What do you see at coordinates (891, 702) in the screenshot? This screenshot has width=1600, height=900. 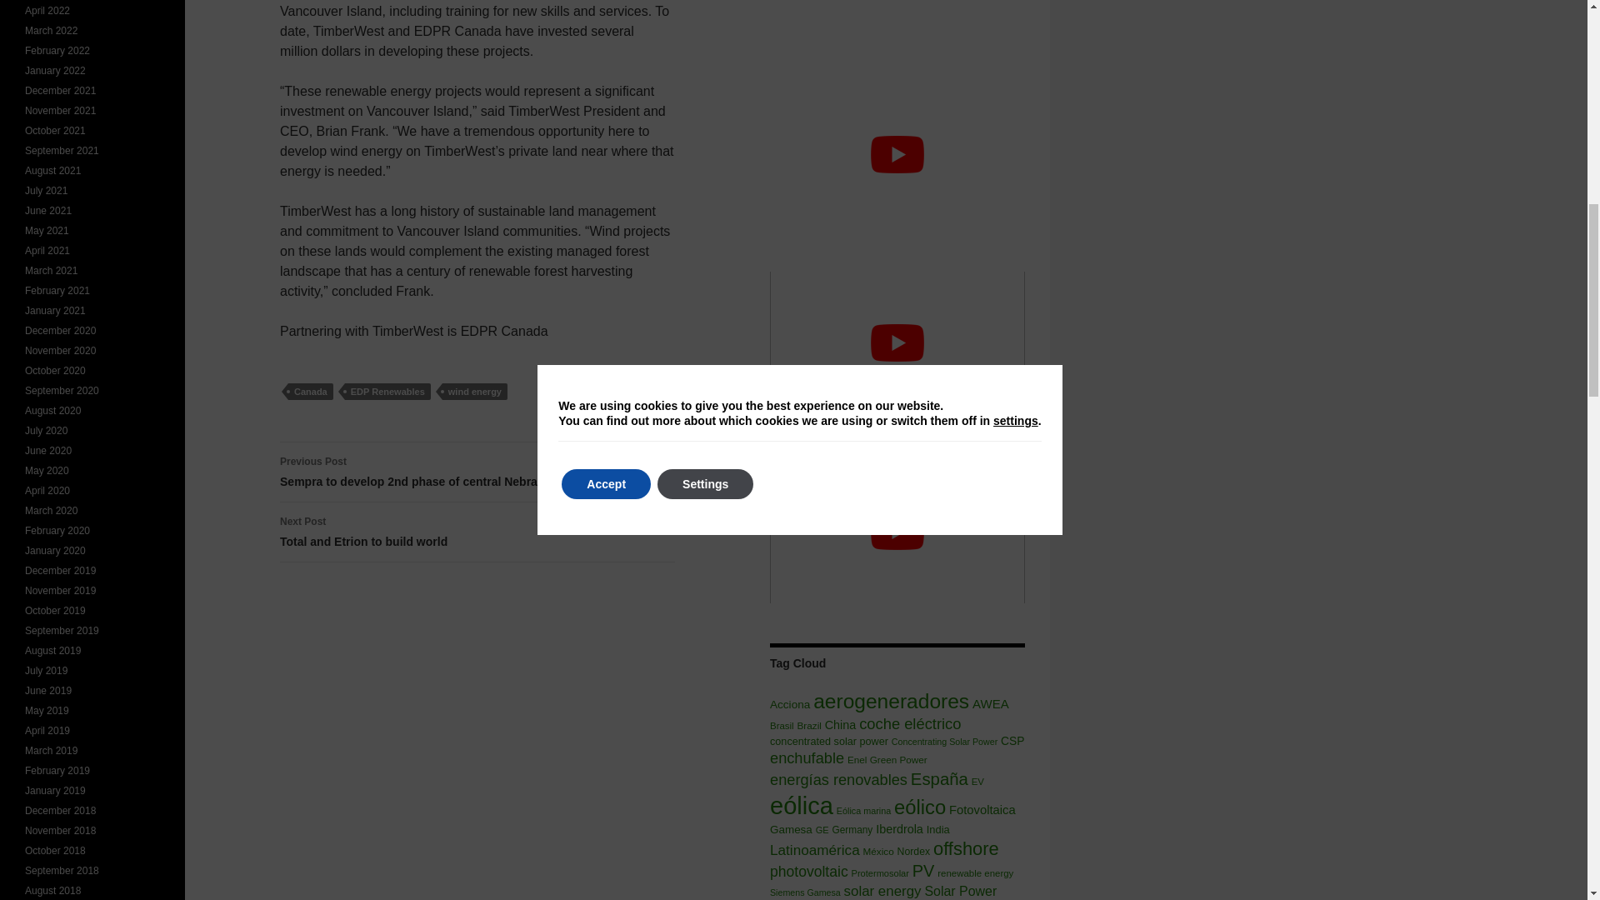 I see `EDP Renewables` at bounding box center [891, 702].